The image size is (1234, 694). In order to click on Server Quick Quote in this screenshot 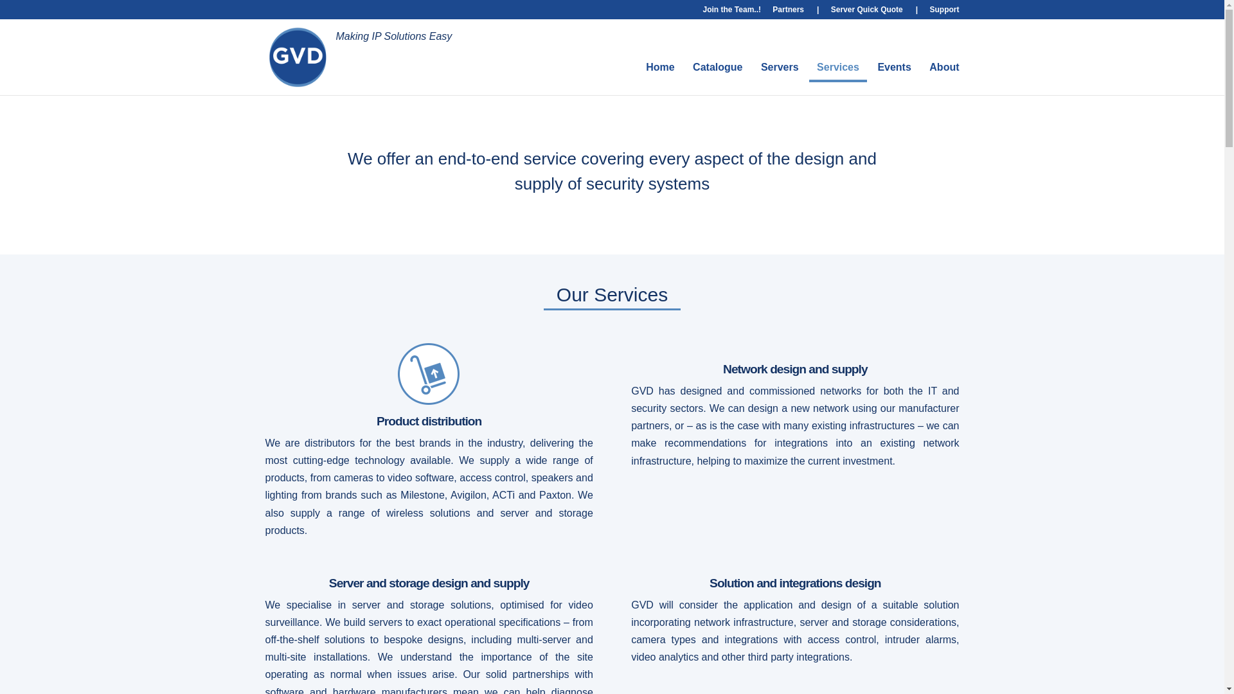, I will do `click(874, 12)`.